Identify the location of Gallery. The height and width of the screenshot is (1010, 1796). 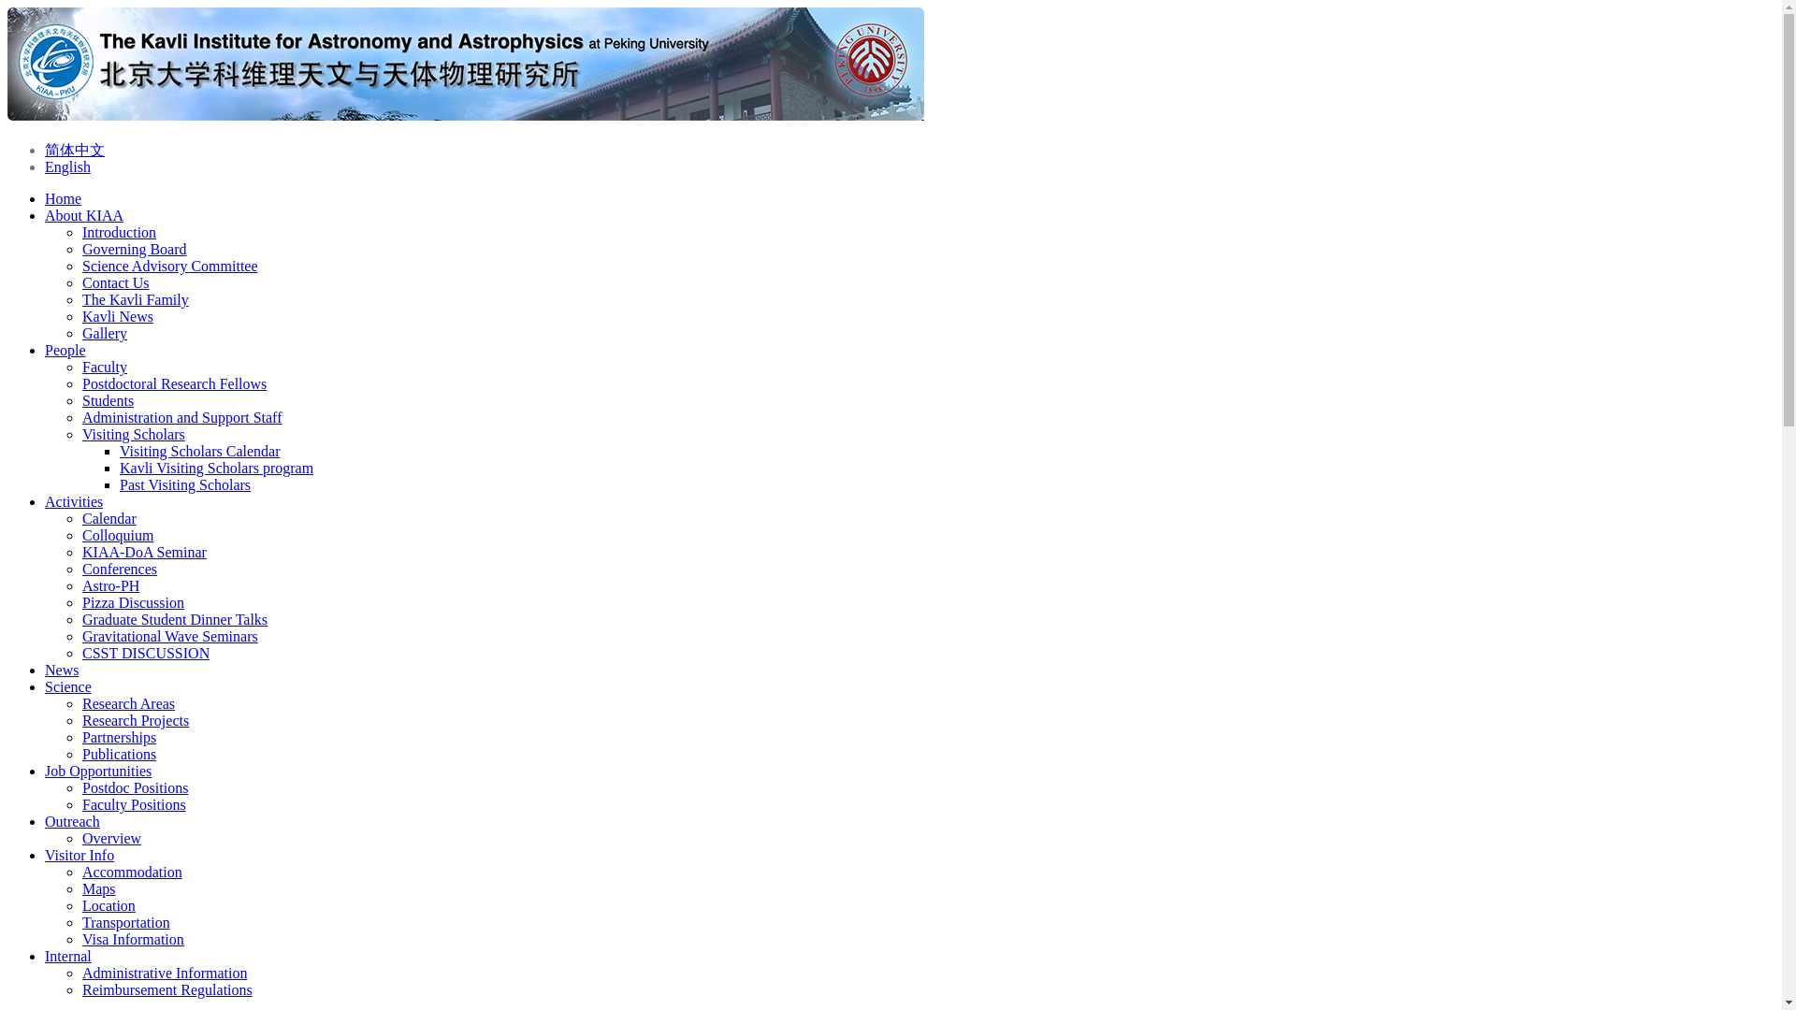
(105, 333).